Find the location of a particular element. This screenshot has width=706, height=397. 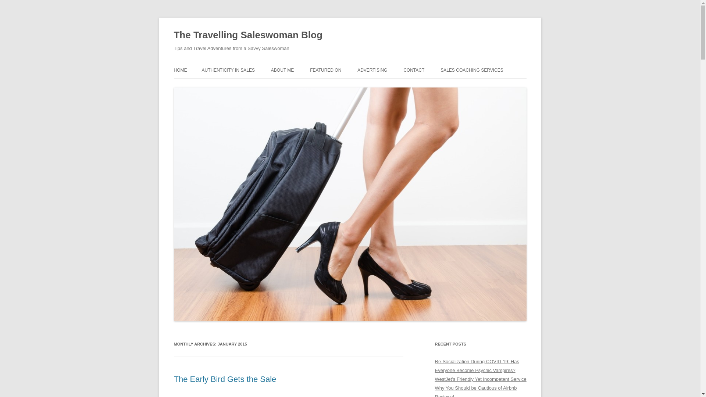

AUTHENTICITY IN SALES is located at coordinates (228, 70).